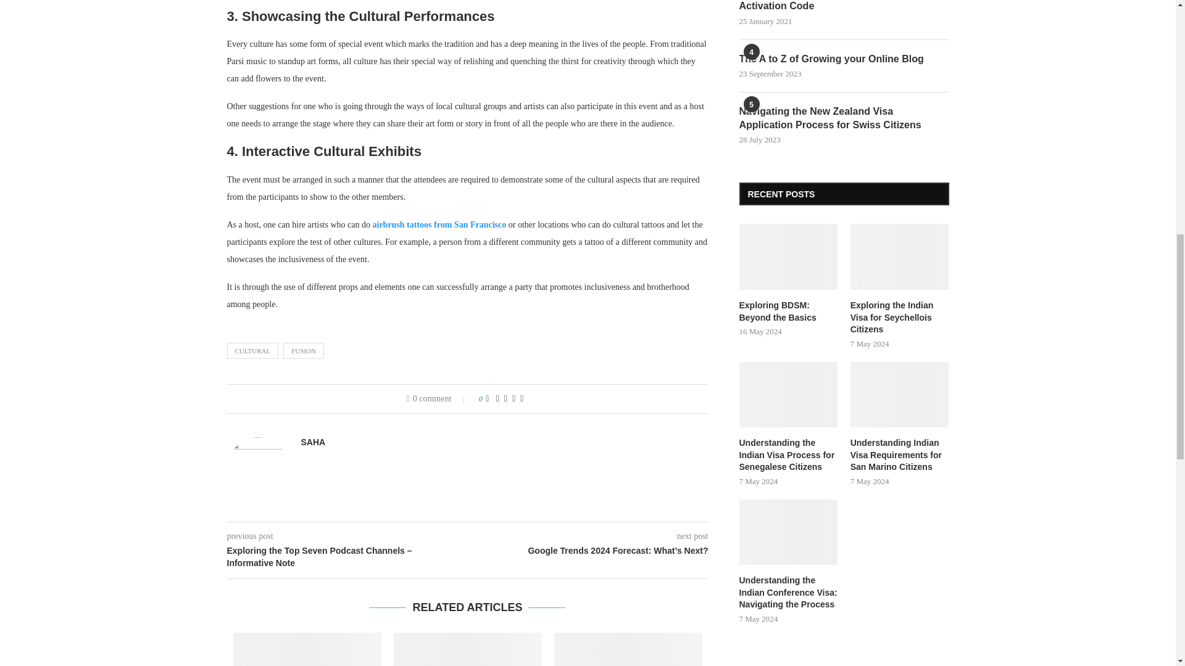  Describe the element at coordinates (303, 351) in the screenshot. I see `FUSION` at that location.